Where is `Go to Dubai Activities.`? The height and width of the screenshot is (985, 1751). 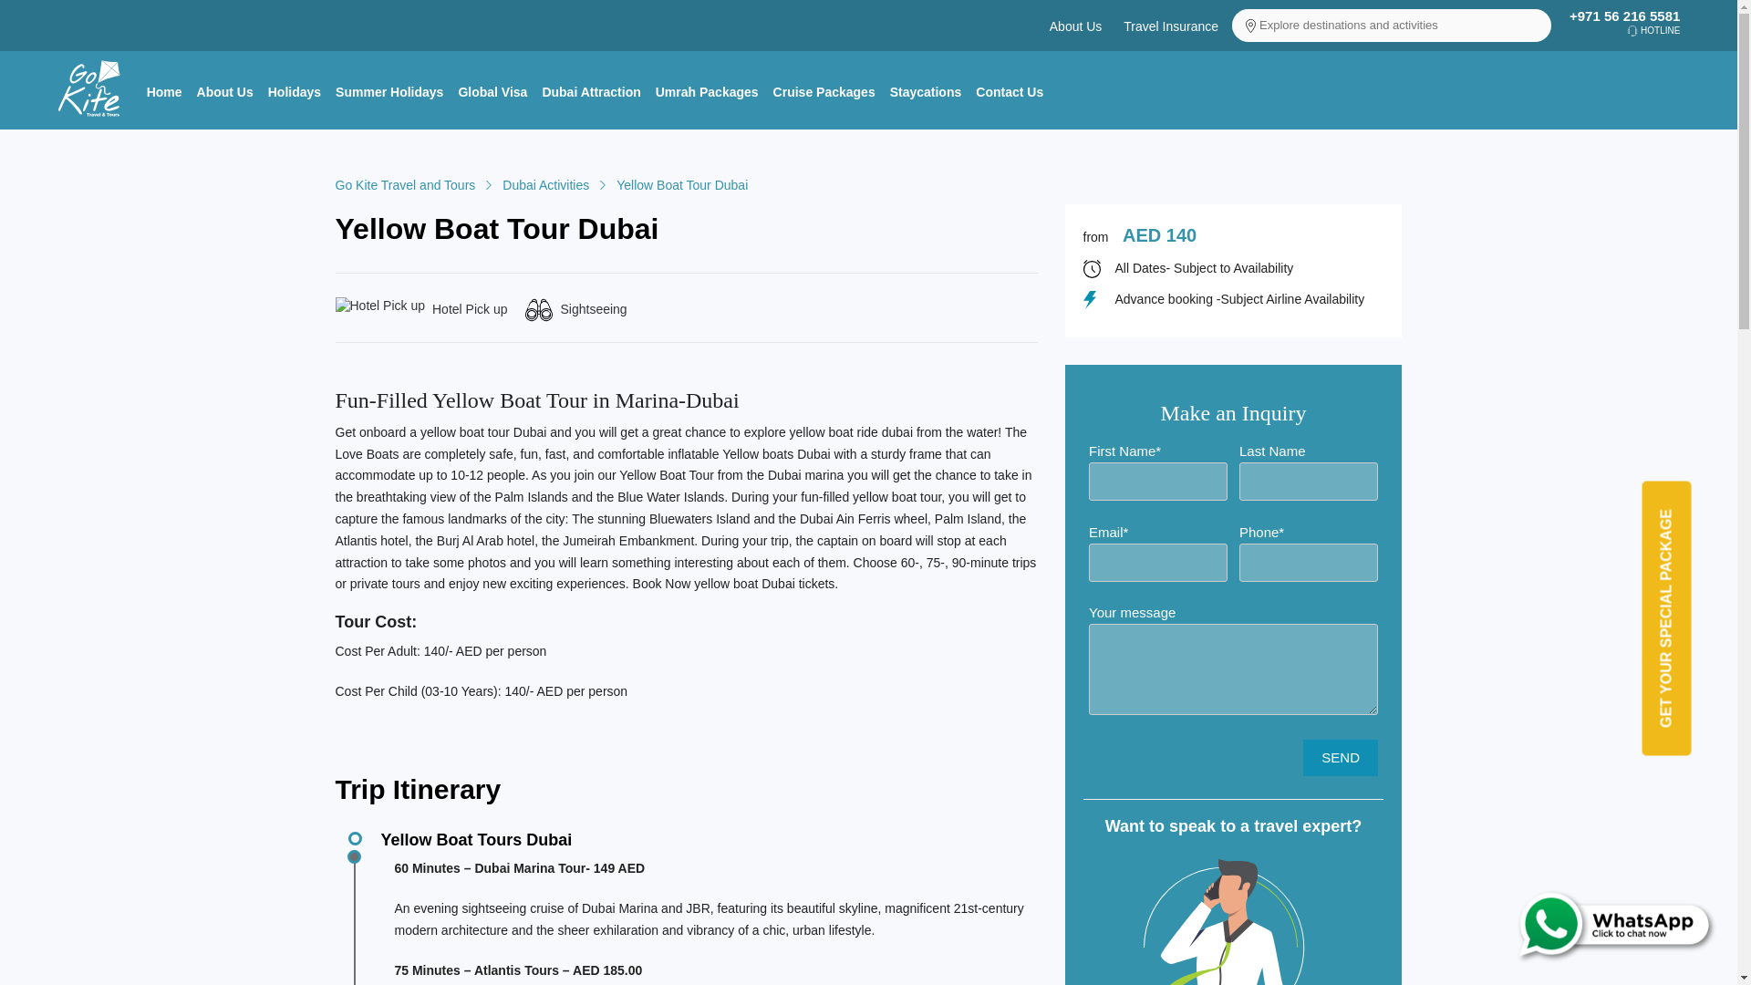 Go to Dubai Activities. is located at coordinates (545, 184).